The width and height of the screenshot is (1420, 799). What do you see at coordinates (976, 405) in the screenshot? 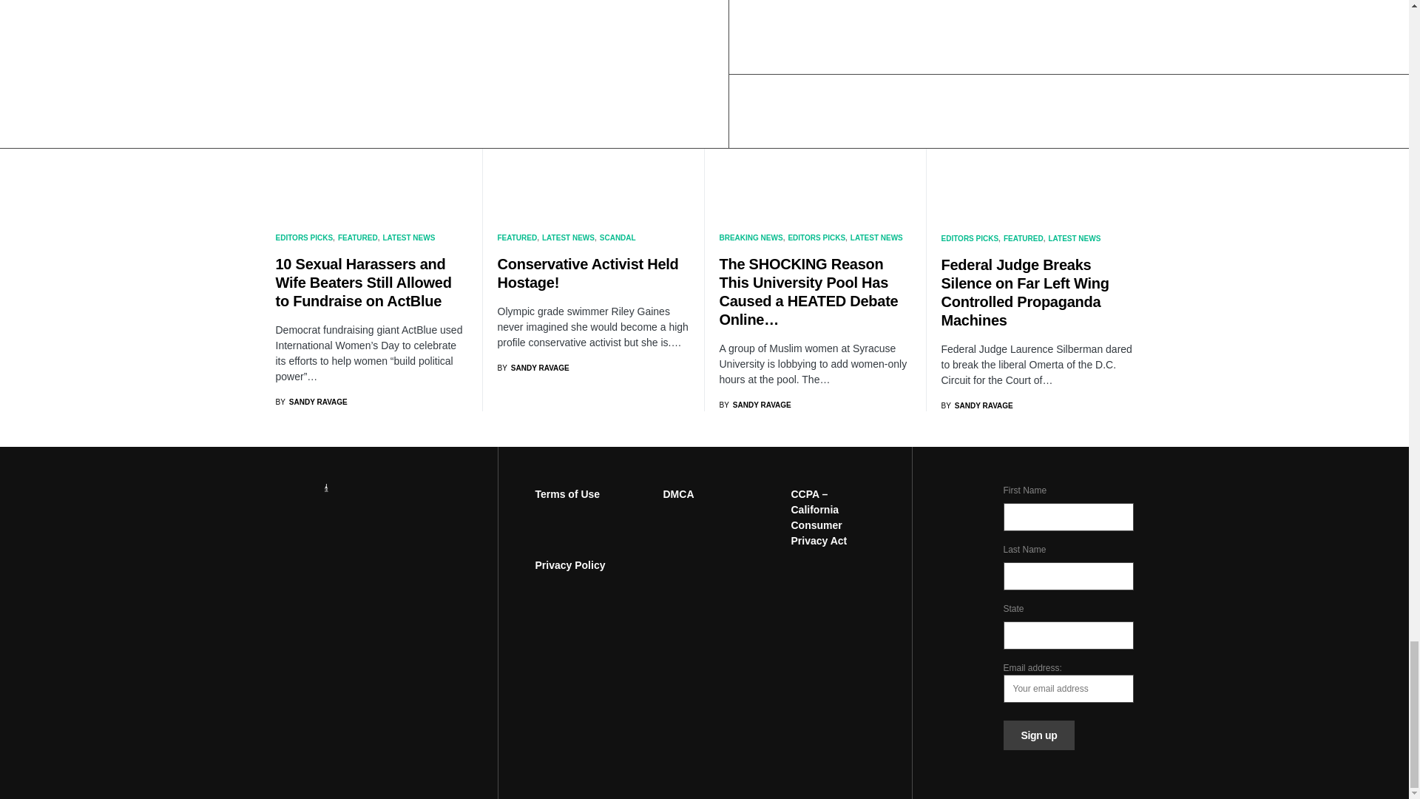
I see `View all posts by Sandy Ravage` at bounding box center [976, 405].